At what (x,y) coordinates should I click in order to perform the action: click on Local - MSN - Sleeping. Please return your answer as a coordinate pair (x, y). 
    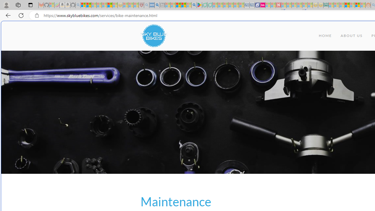
    Looking at the image, I should click on (136, 5).